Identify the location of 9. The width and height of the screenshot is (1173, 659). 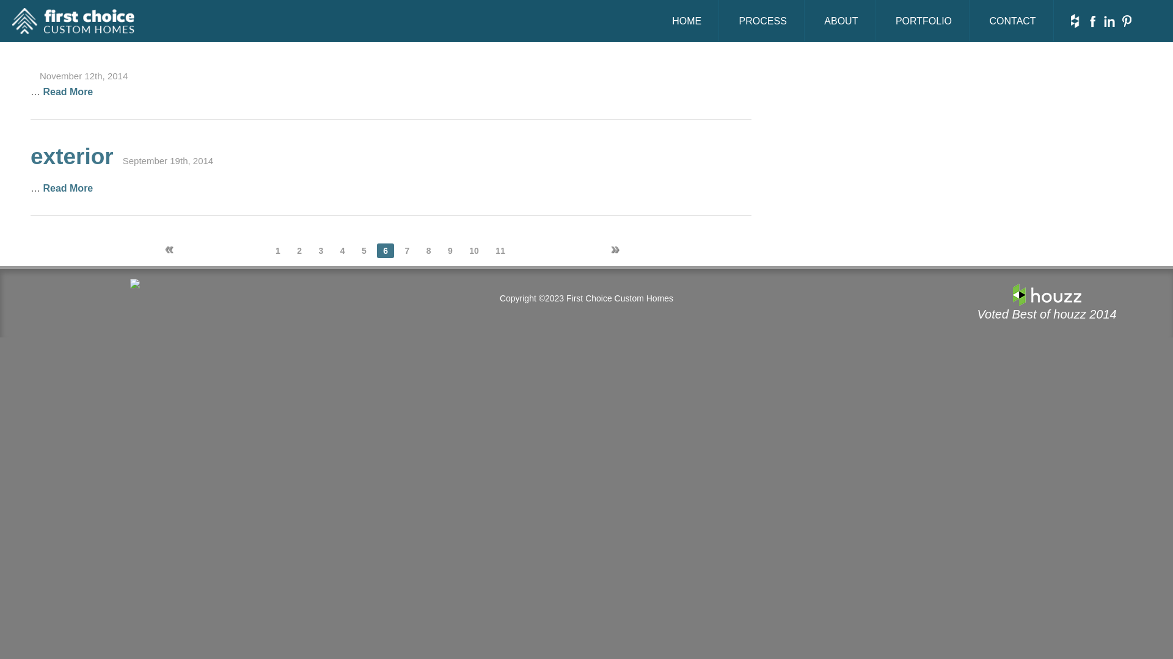
(450, 251).